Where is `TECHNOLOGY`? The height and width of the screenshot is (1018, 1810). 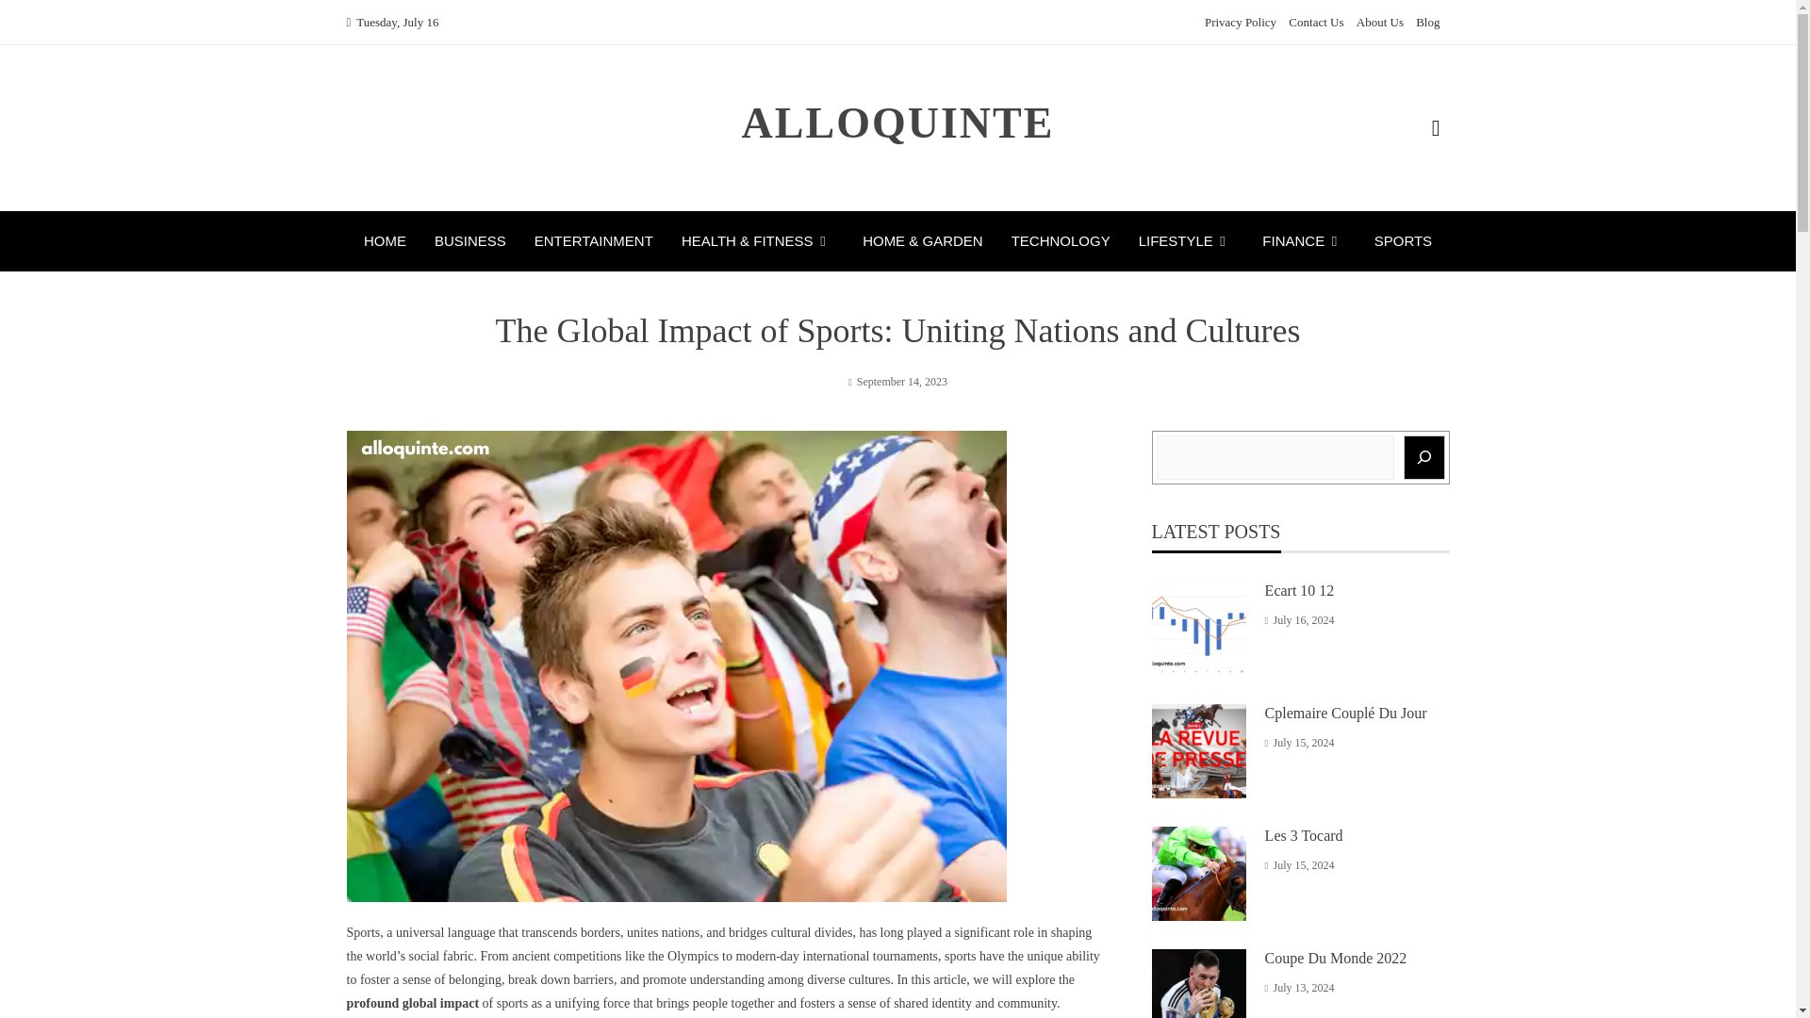 TECHNOLOGY is located at coordinates (1061, 241).